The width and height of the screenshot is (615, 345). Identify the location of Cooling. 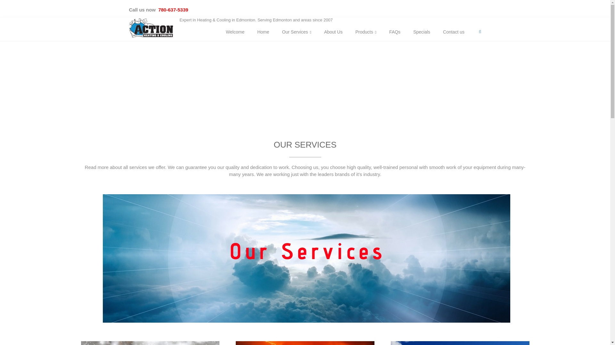
(150, 343).